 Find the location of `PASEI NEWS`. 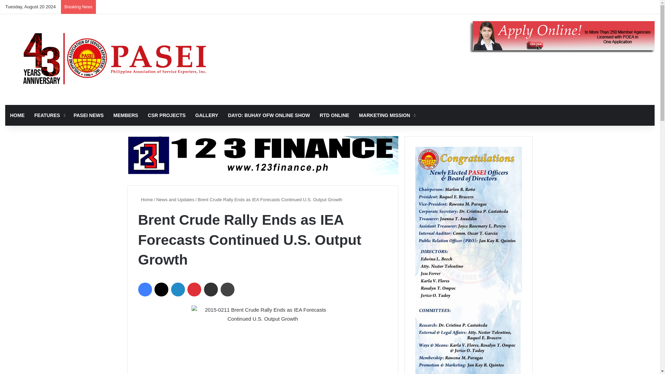

PASEI NEWS is located at coordinates (88, 115).